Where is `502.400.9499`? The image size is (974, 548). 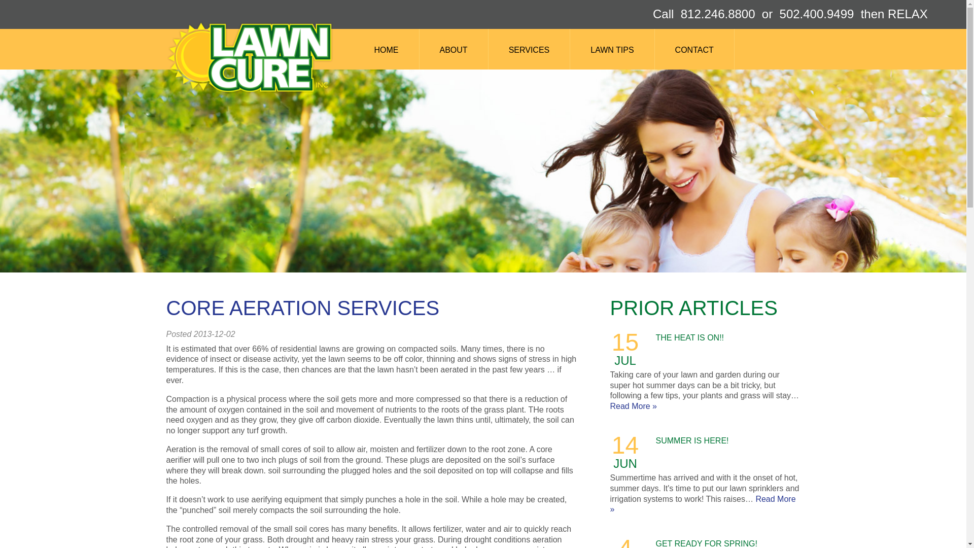
502.400.9499 is located at coordinates (817, 14).